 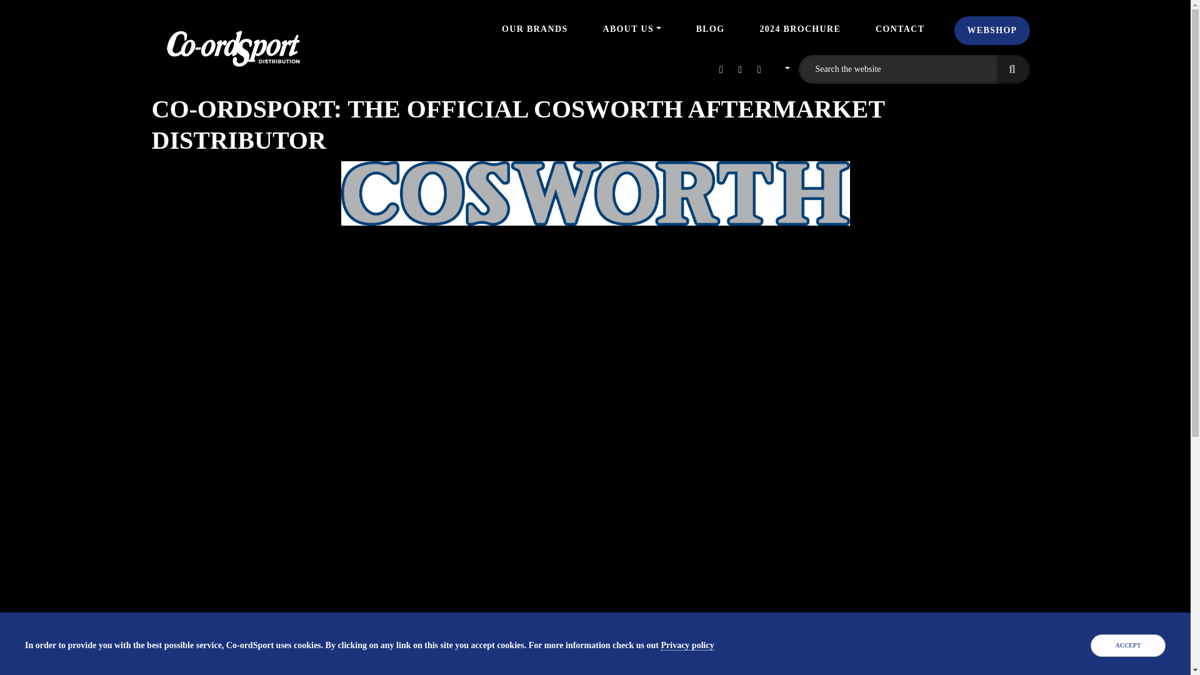 I want to click on 2024 BROCHURE, so click(x=800, y=29).